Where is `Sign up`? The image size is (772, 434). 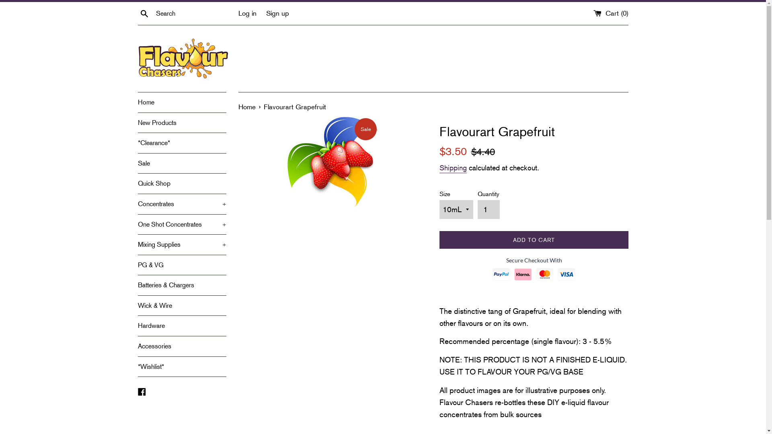
Sign up is located at coordinates (277, 13).